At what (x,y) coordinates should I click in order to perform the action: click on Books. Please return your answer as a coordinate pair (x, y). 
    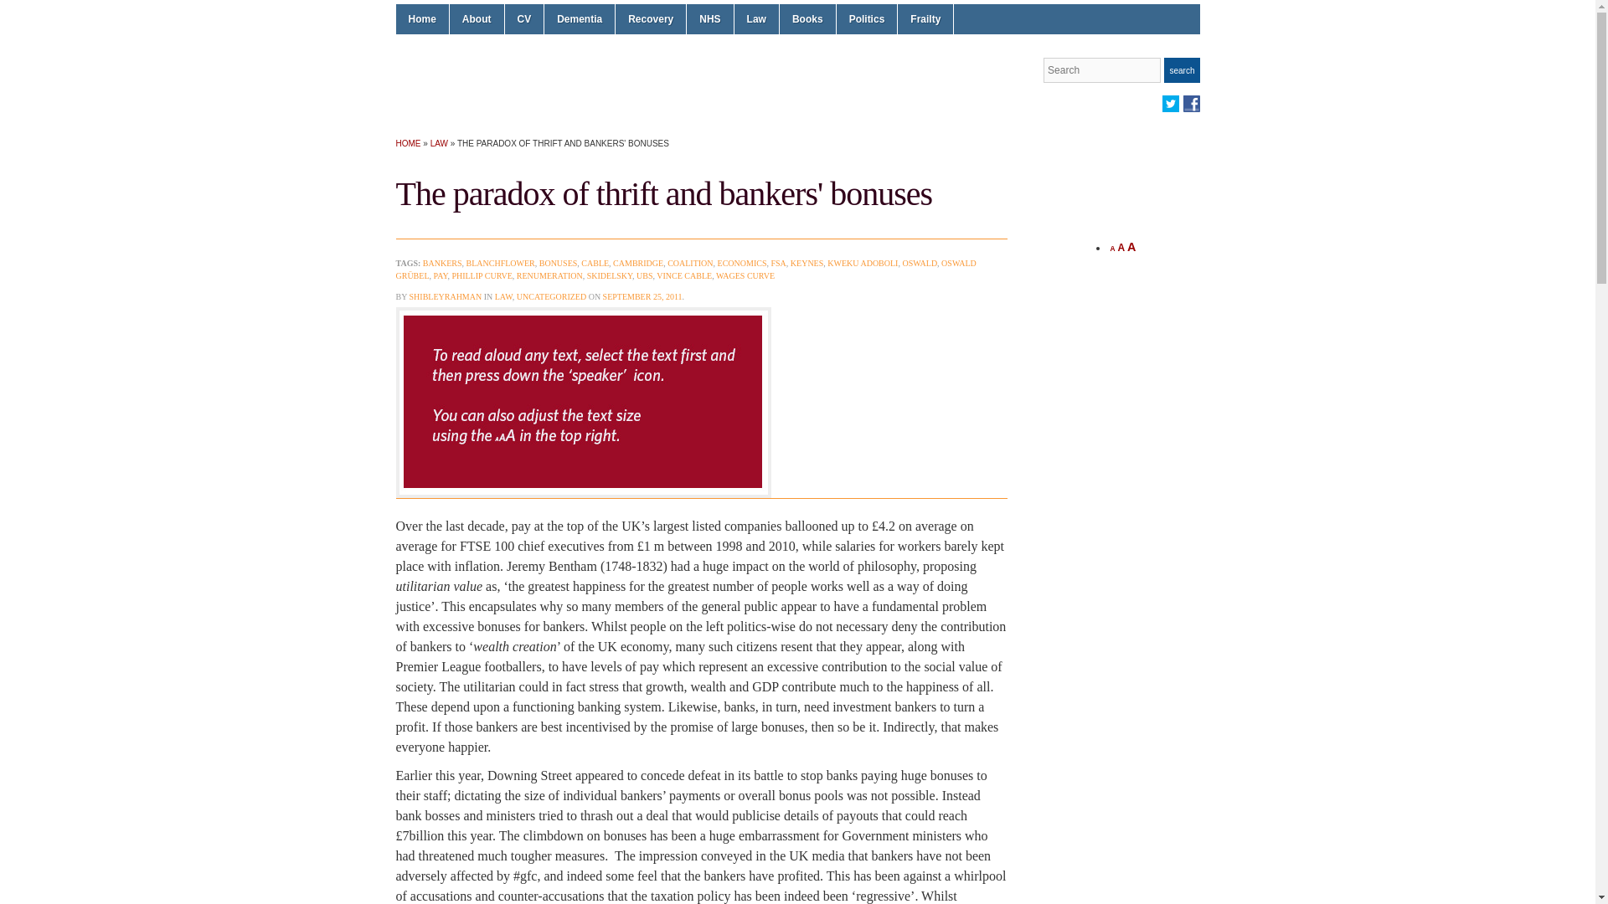
    Looking at the image, I should click on (807, 19).